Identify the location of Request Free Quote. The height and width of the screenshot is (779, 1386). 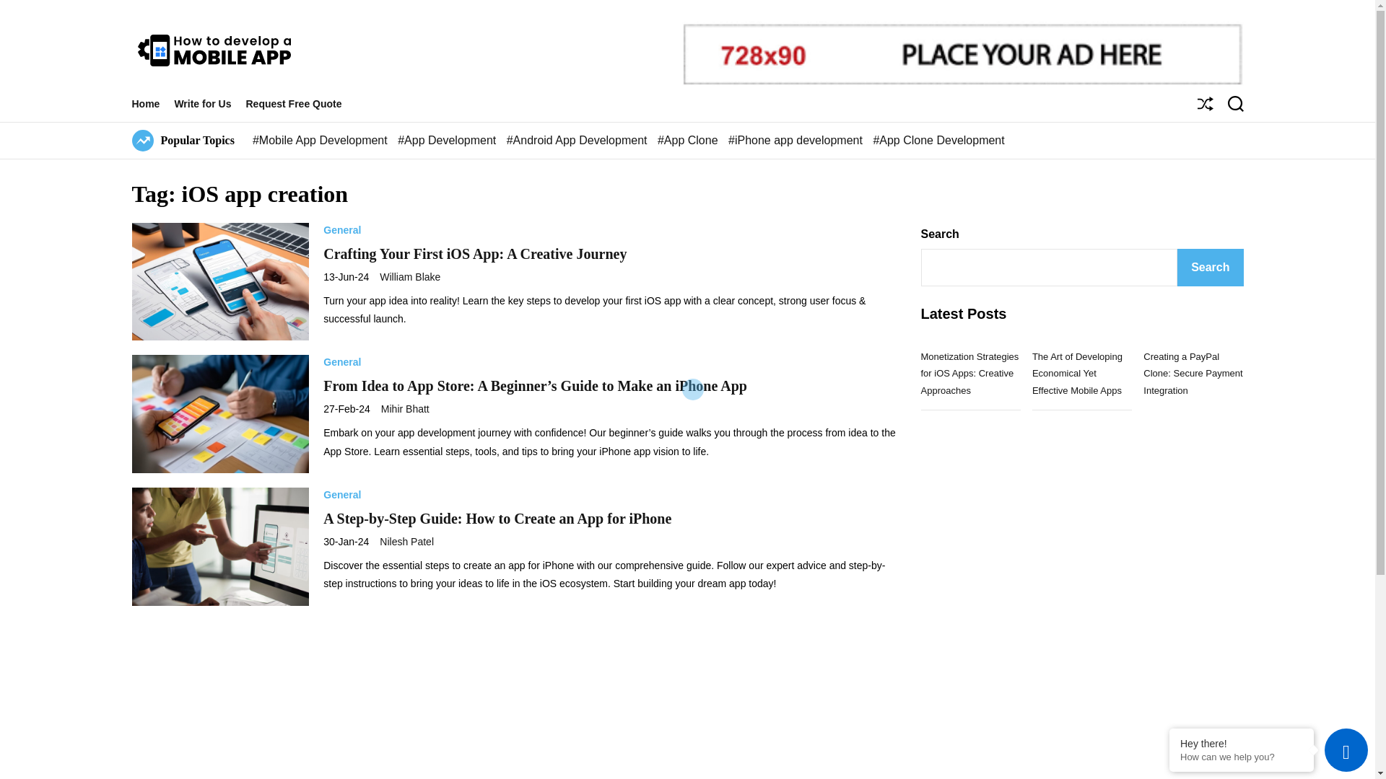
(300, 103).